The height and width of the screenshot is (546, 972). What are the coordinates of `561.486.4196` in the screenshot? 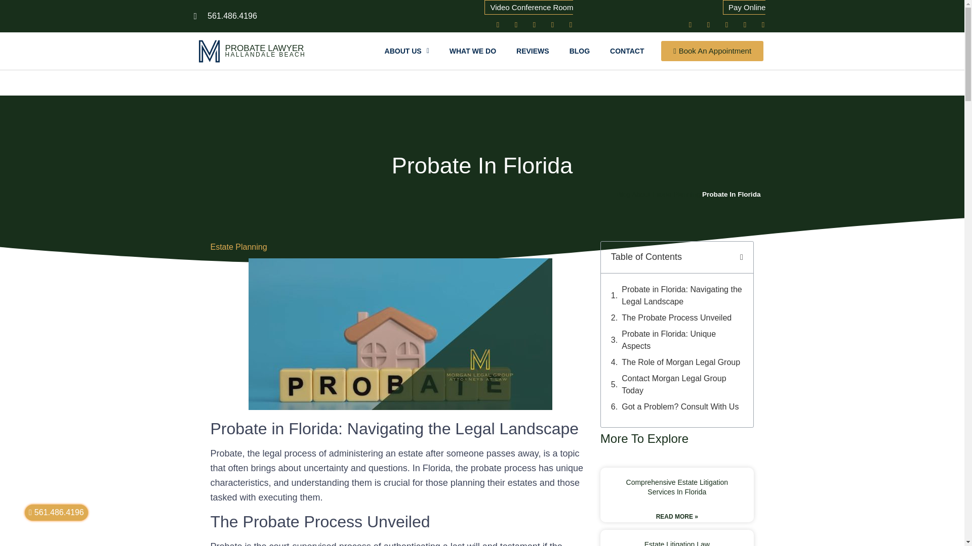 It's located at (57, 513).